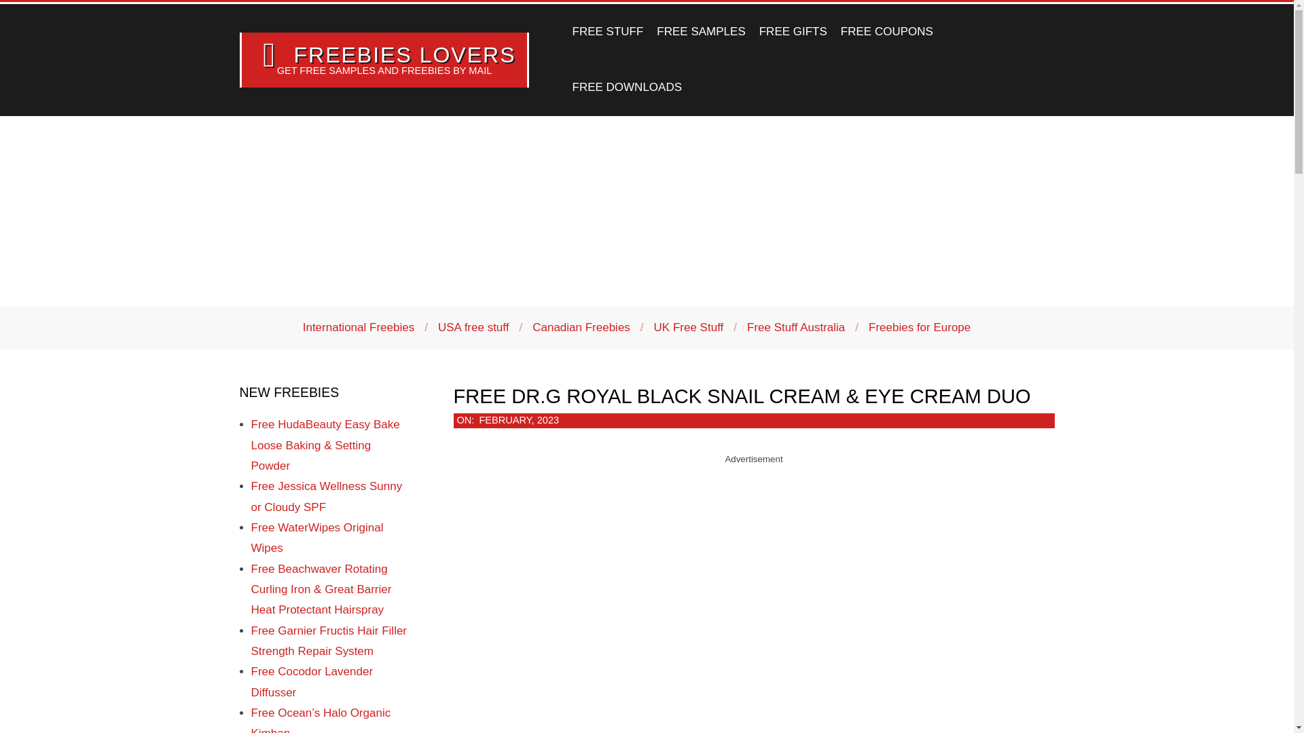 Image resolution: width=1304 pixels, height=733 pixels. Describe the element at coordinates (887, 31) in the screenshot. I see `FREE COUPONS` at that location.